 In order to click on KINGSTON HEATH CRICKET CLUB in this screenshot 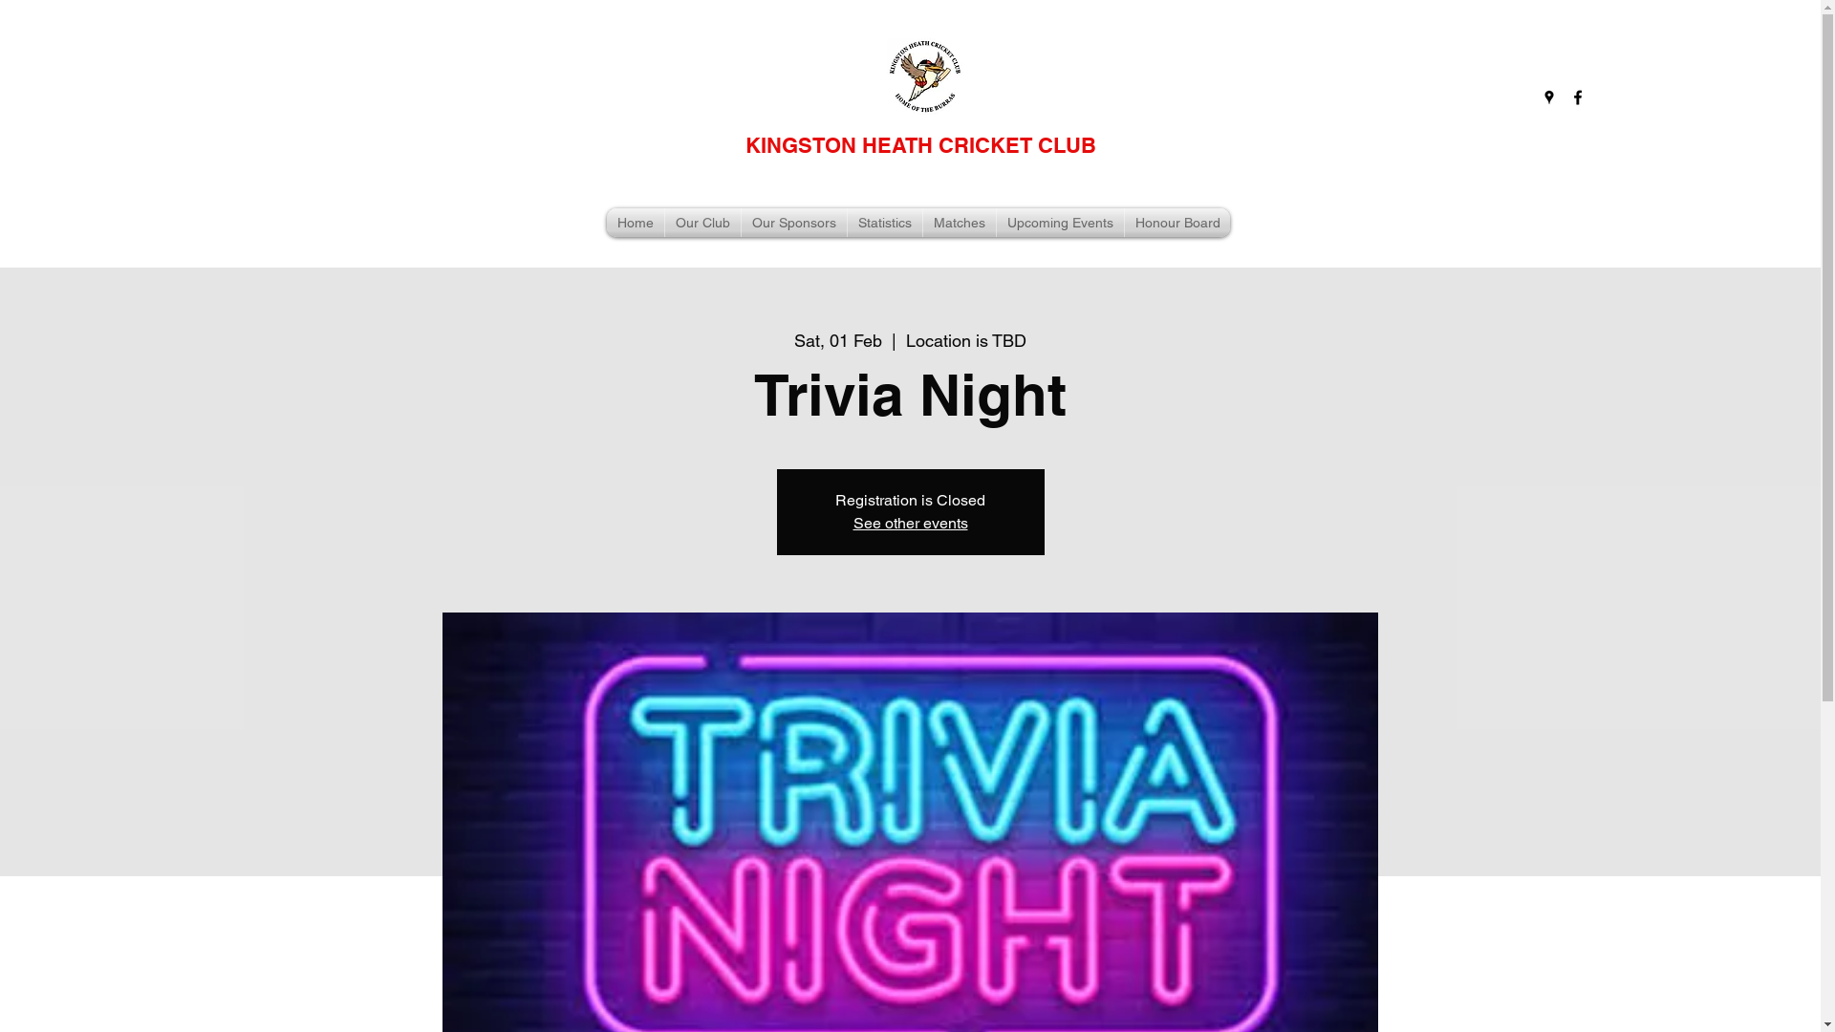, I will do `click(921, 145)`.